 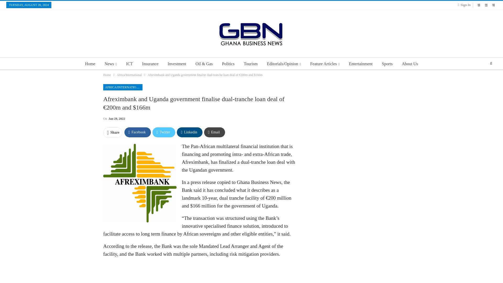 I want to click on Home, so click(x=90, y=64).